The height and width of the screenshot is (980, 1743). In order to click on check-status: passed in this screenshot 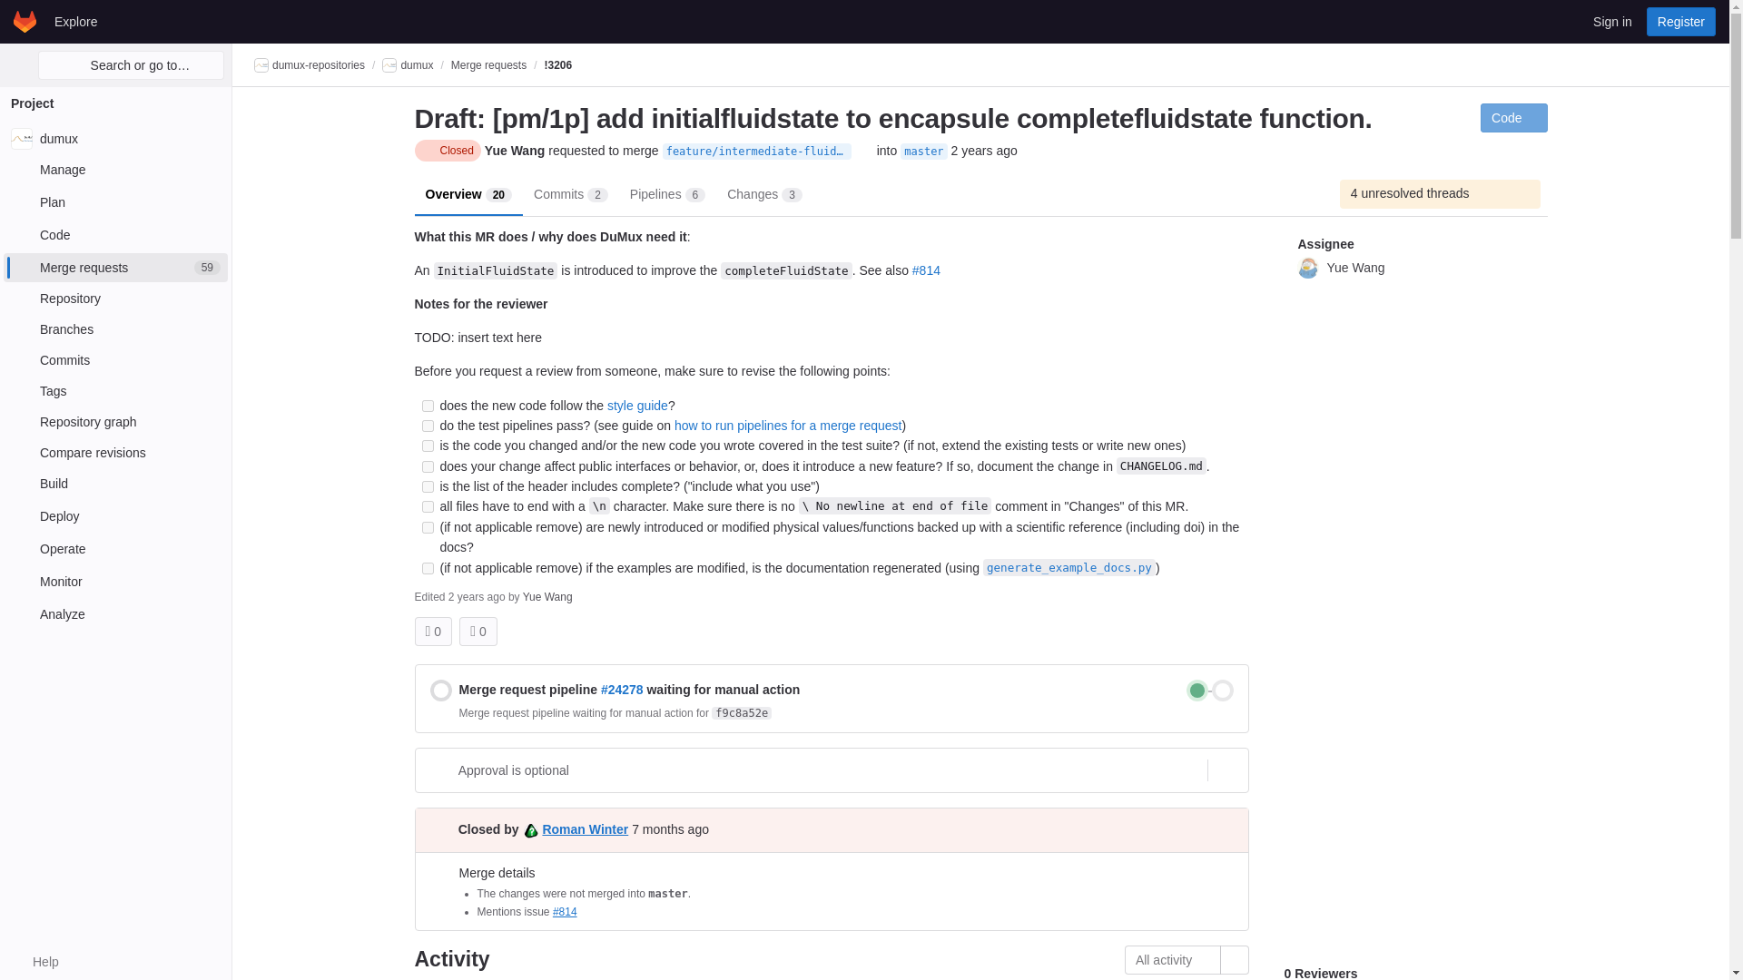, I will do `click(1196, 691)`.